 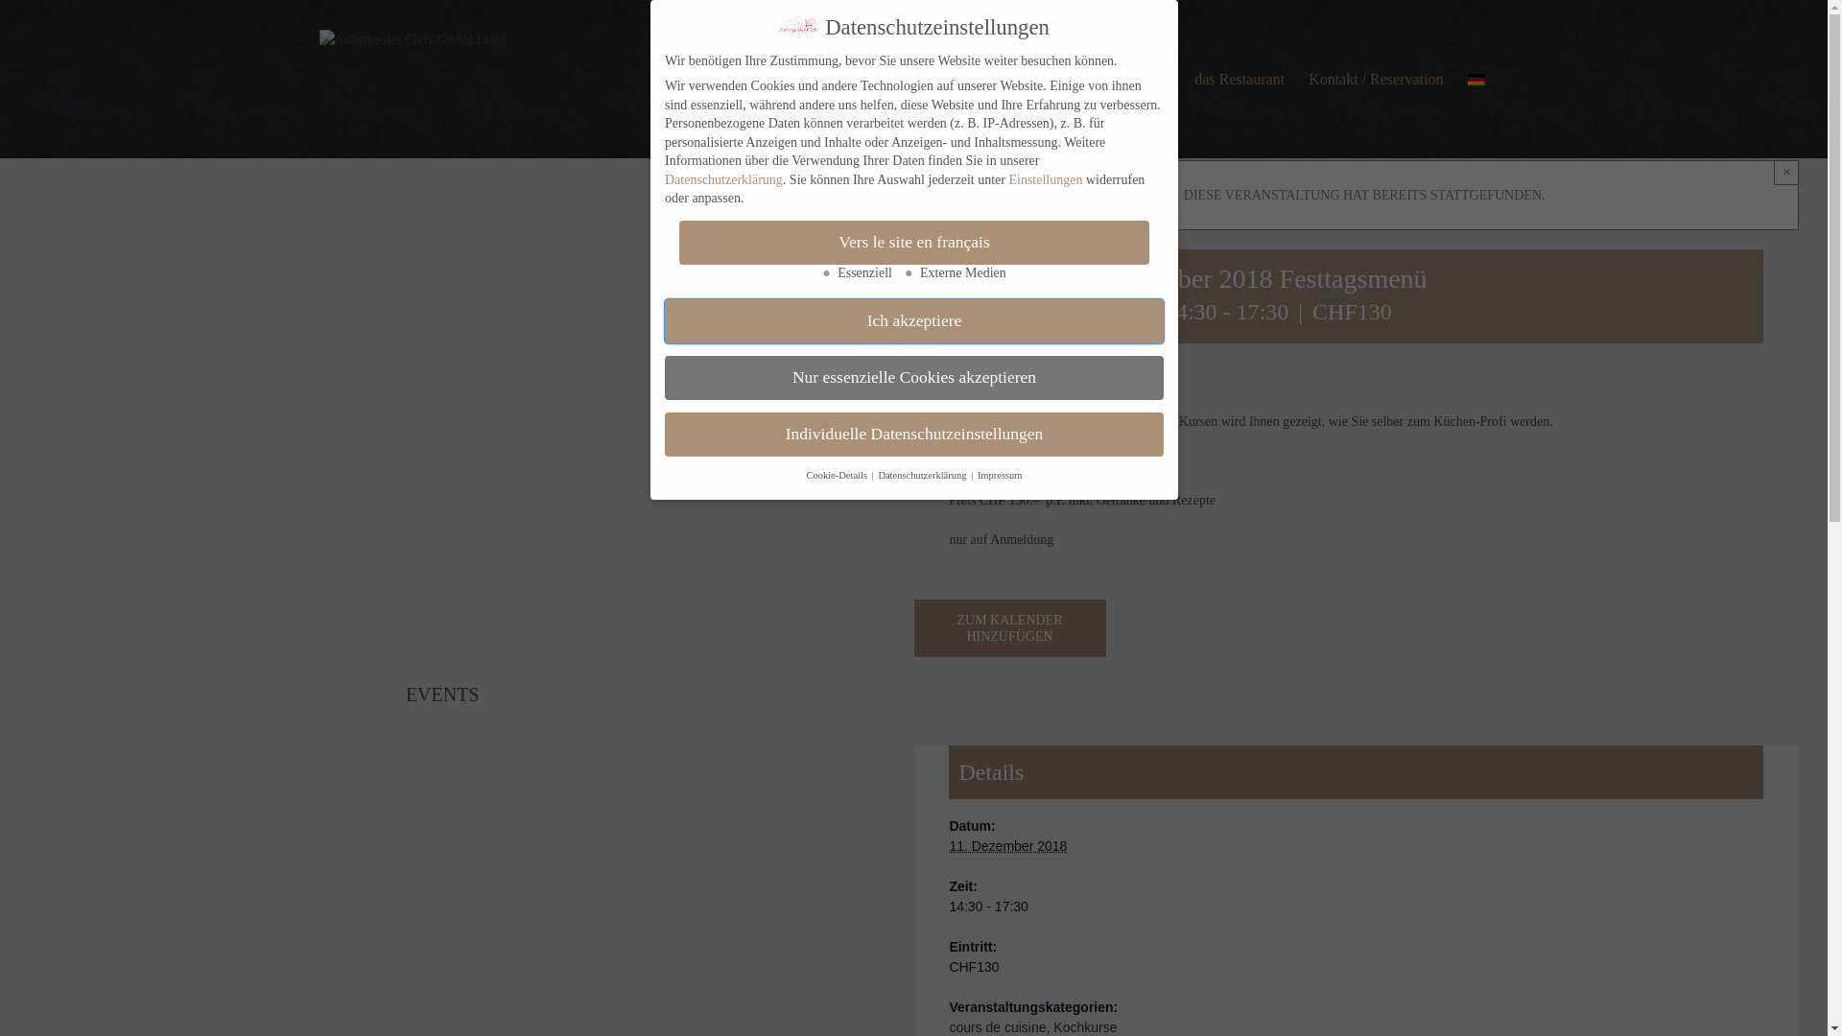 I want to click on Ich akzeptiere, so click(x=913, y=320).